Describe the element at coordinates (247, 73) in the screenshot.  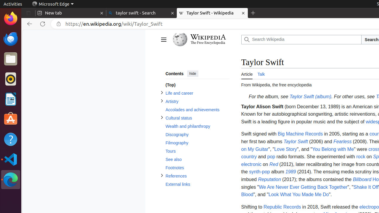
I see `Article` at that location.